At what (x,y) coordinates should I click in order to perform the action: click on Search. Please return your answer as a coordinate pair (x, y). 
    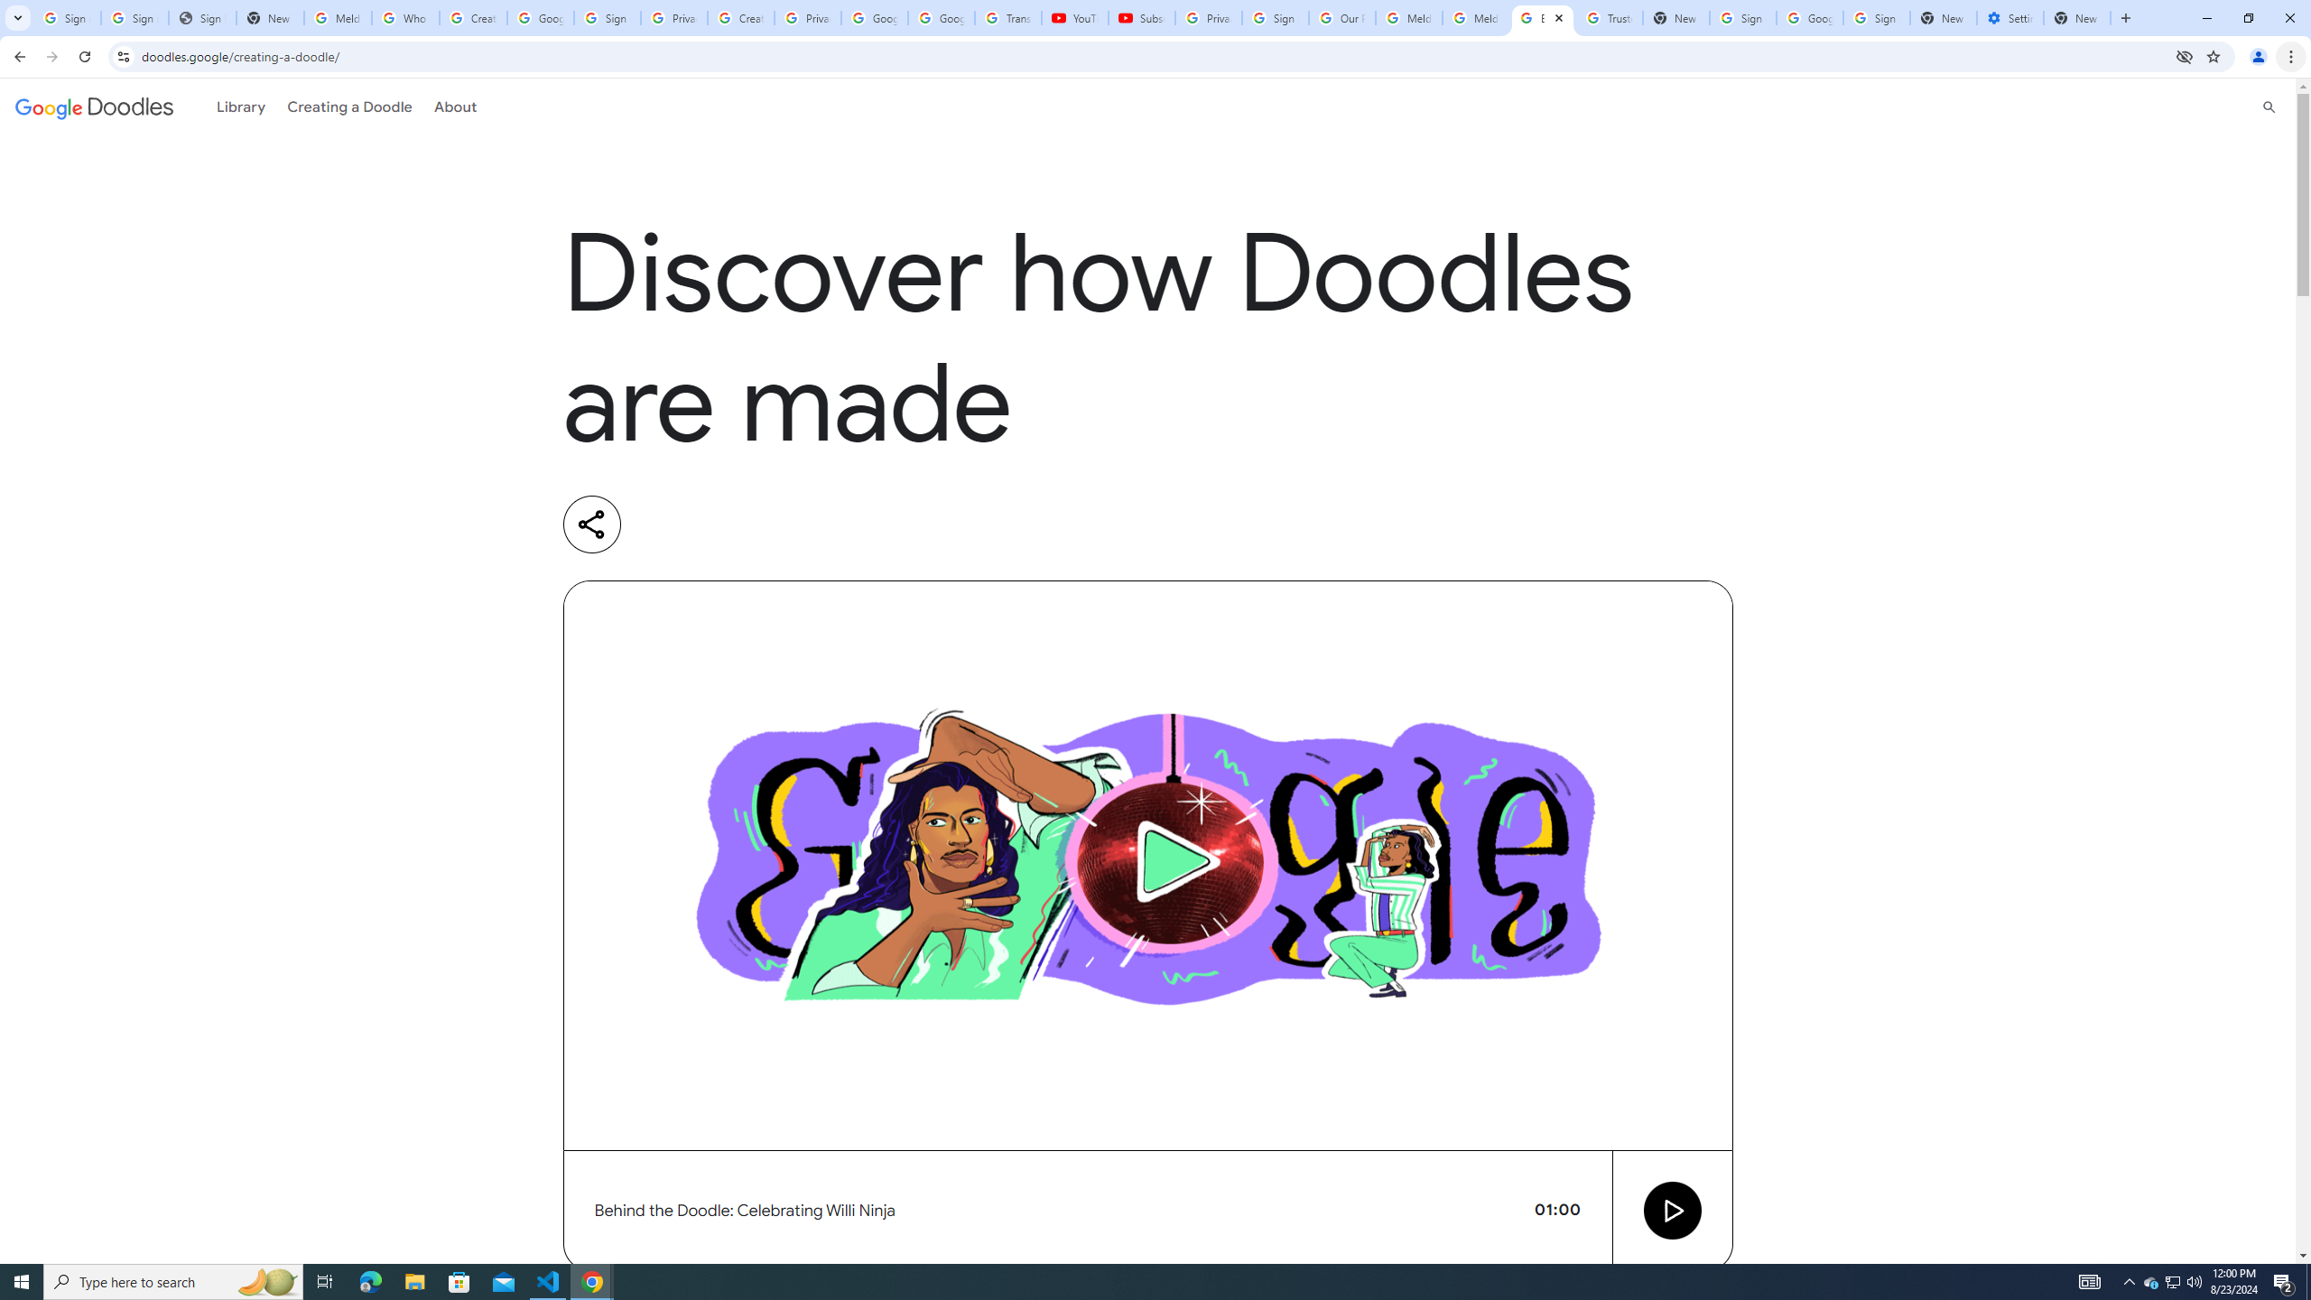
    Looking at the image, I should click on (2269, 107).